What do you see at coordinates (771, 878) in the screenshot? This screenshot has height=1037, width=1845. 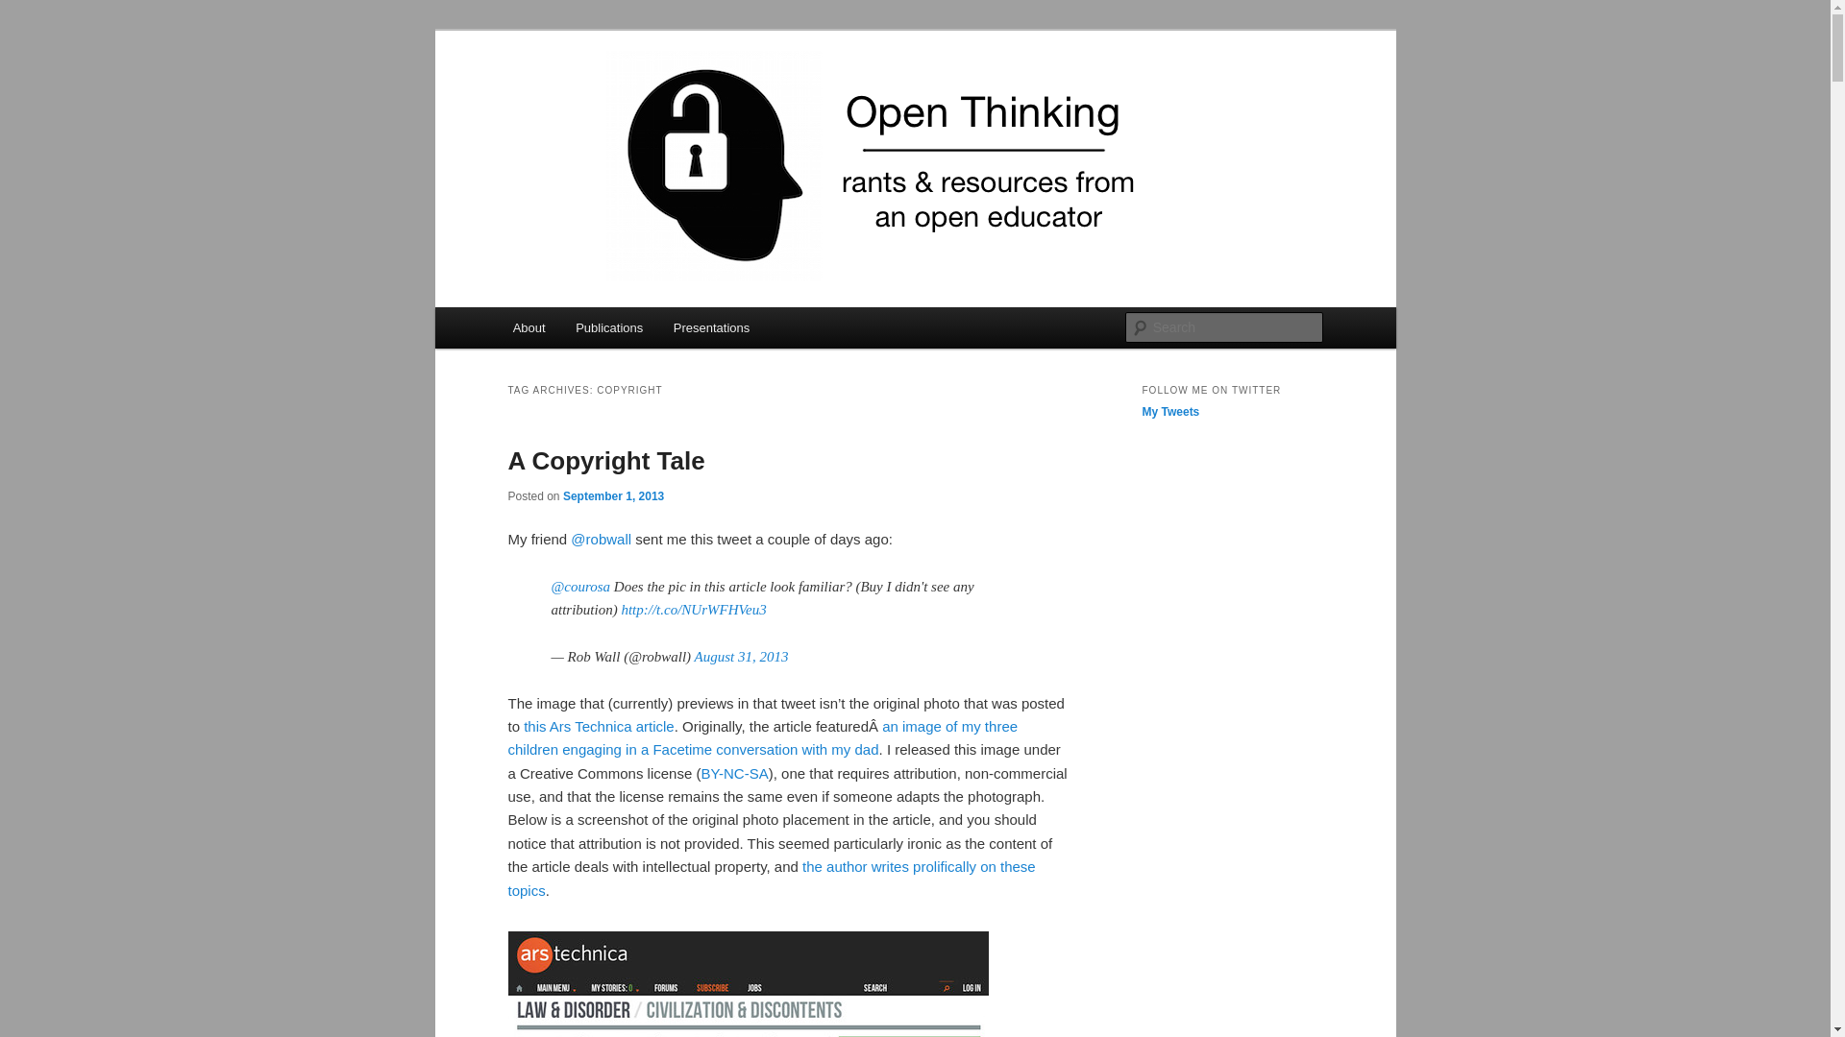 I see `the author writes prolifically on these topics` at bounding box center [771, 878].